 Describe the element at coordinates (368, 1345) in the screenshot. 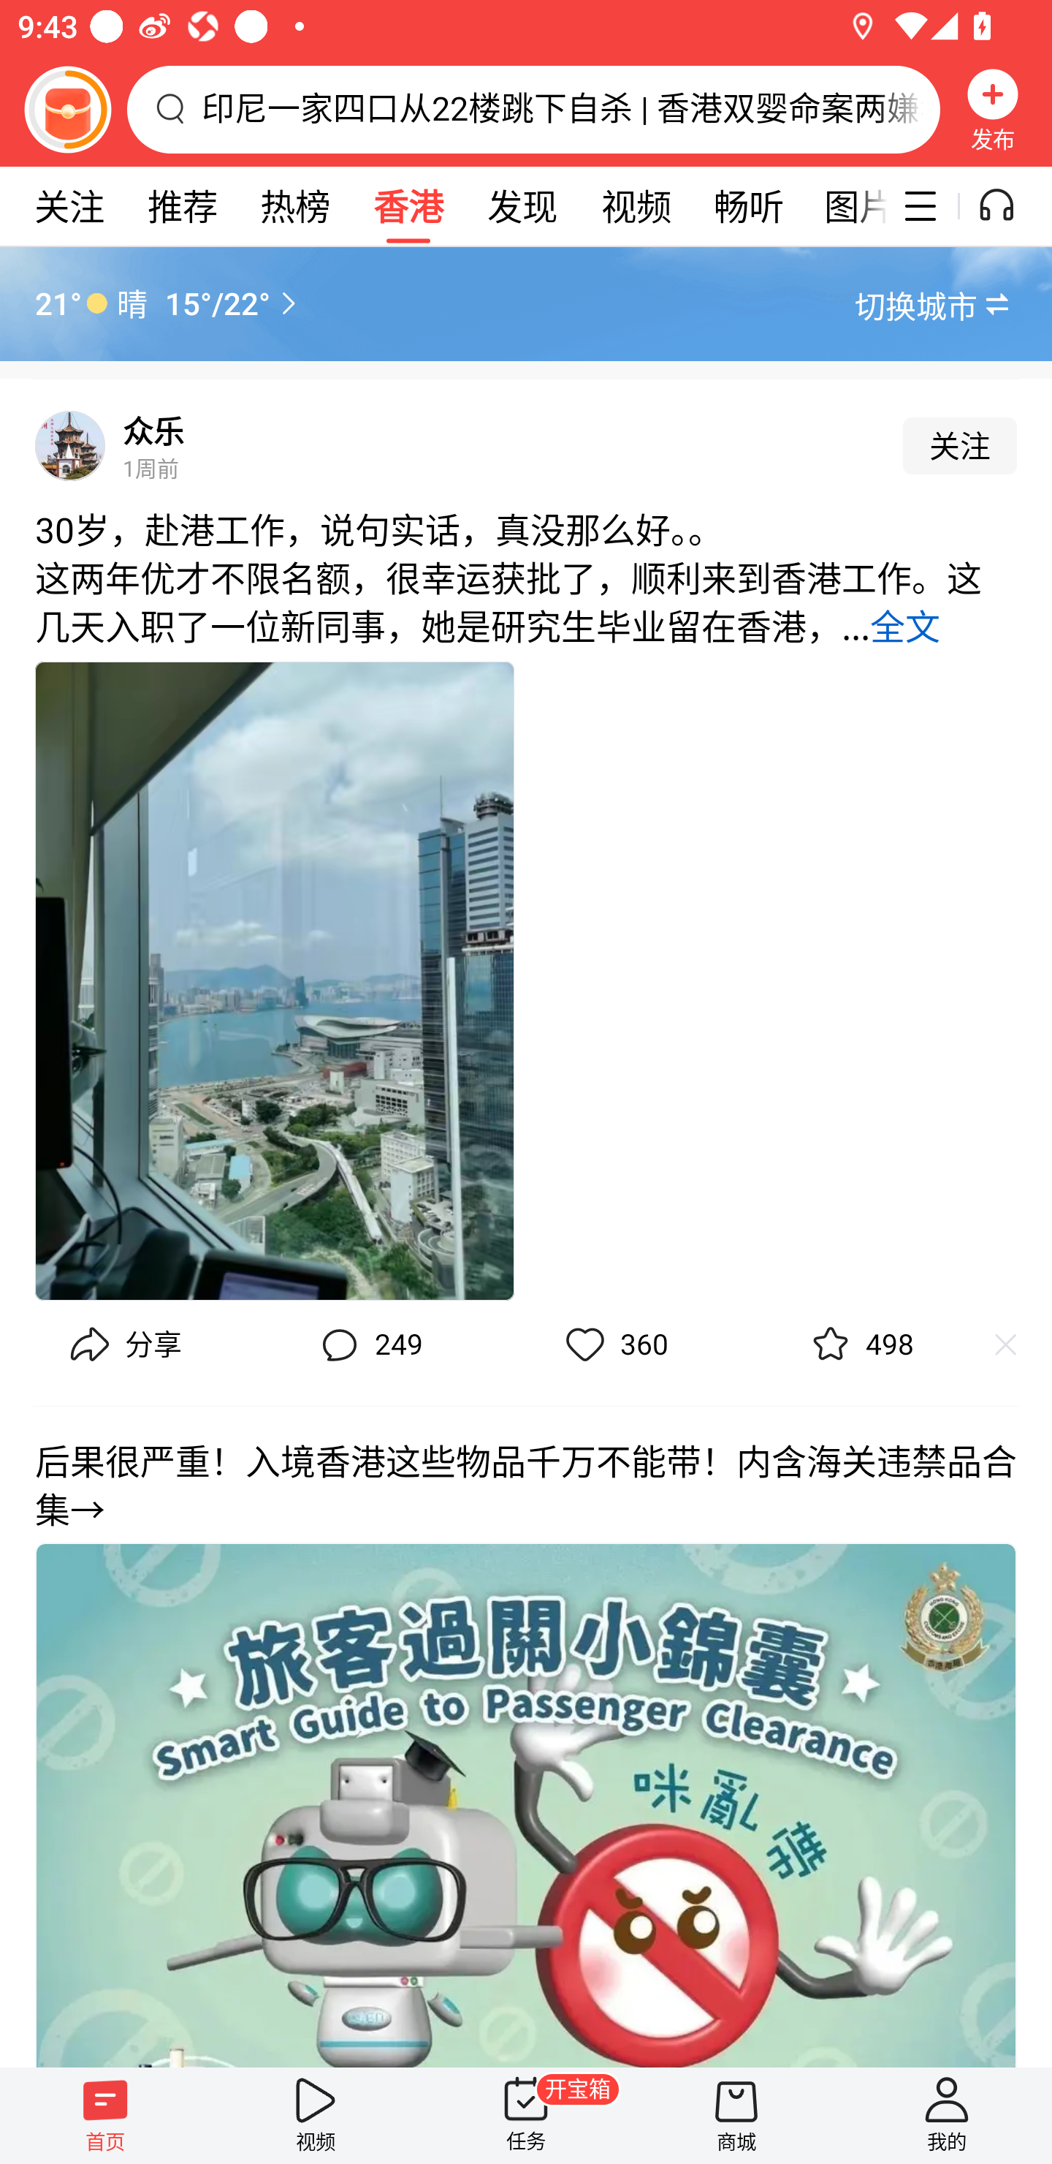

I see `评论,249 249` at that location.